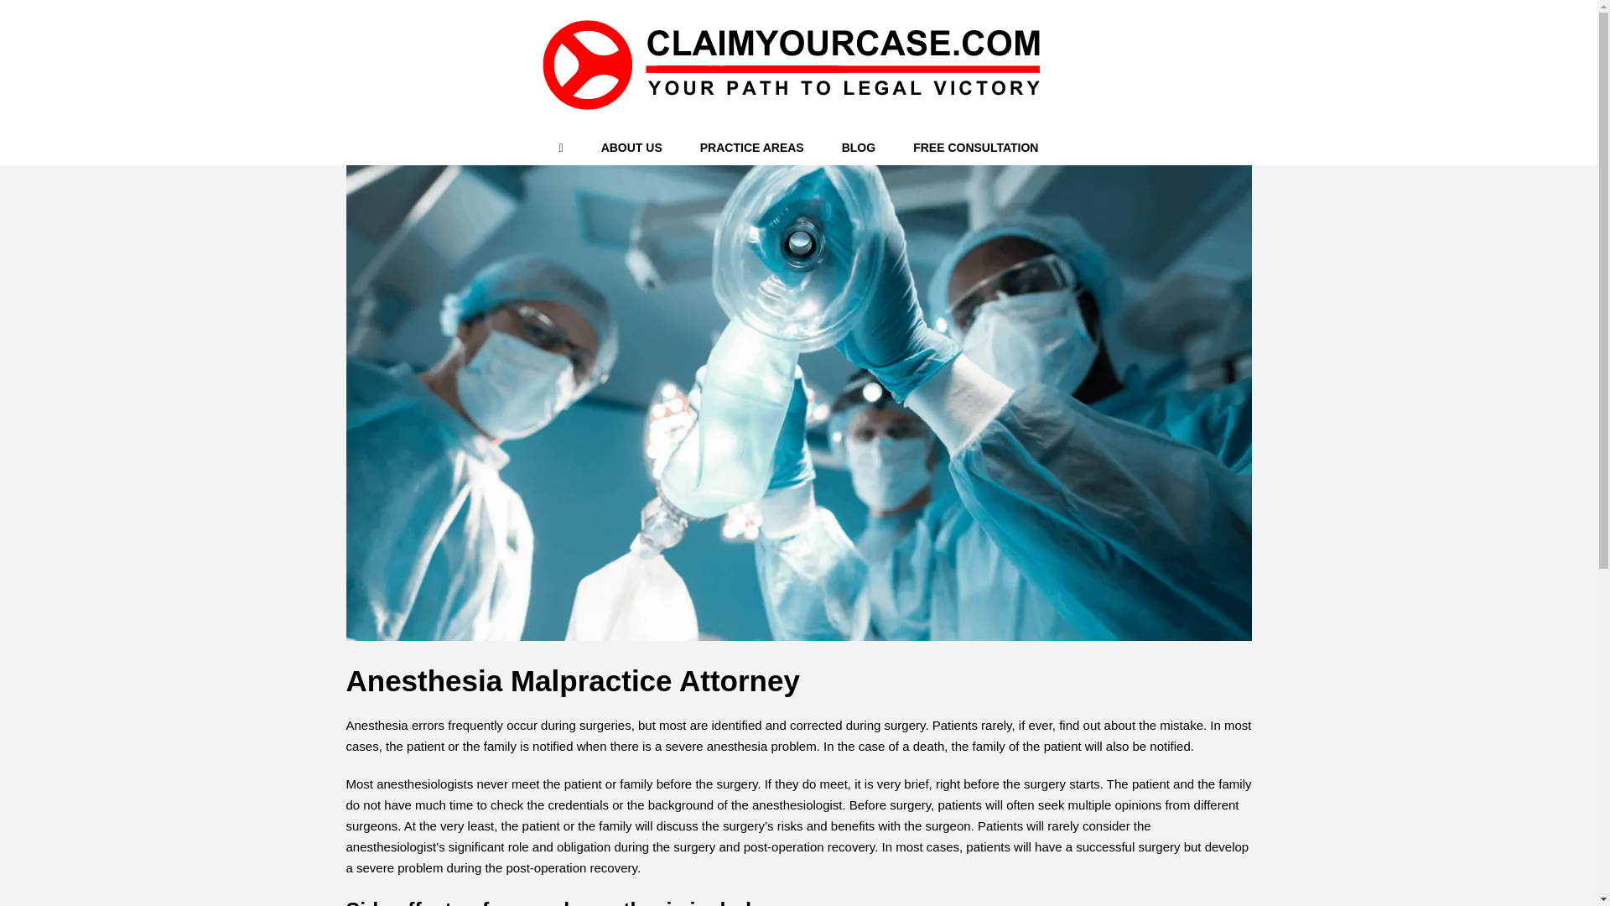  Describe the element at coordinates (859, 147) in the screenshot. I see `Attorneys For All Blog ` at that location.